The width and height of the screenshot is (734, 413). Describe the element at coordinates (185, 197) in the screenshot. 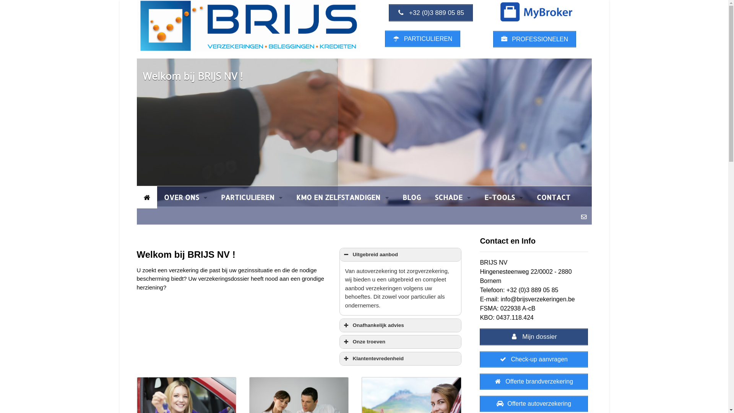

I see `OVER ONS` at that location.